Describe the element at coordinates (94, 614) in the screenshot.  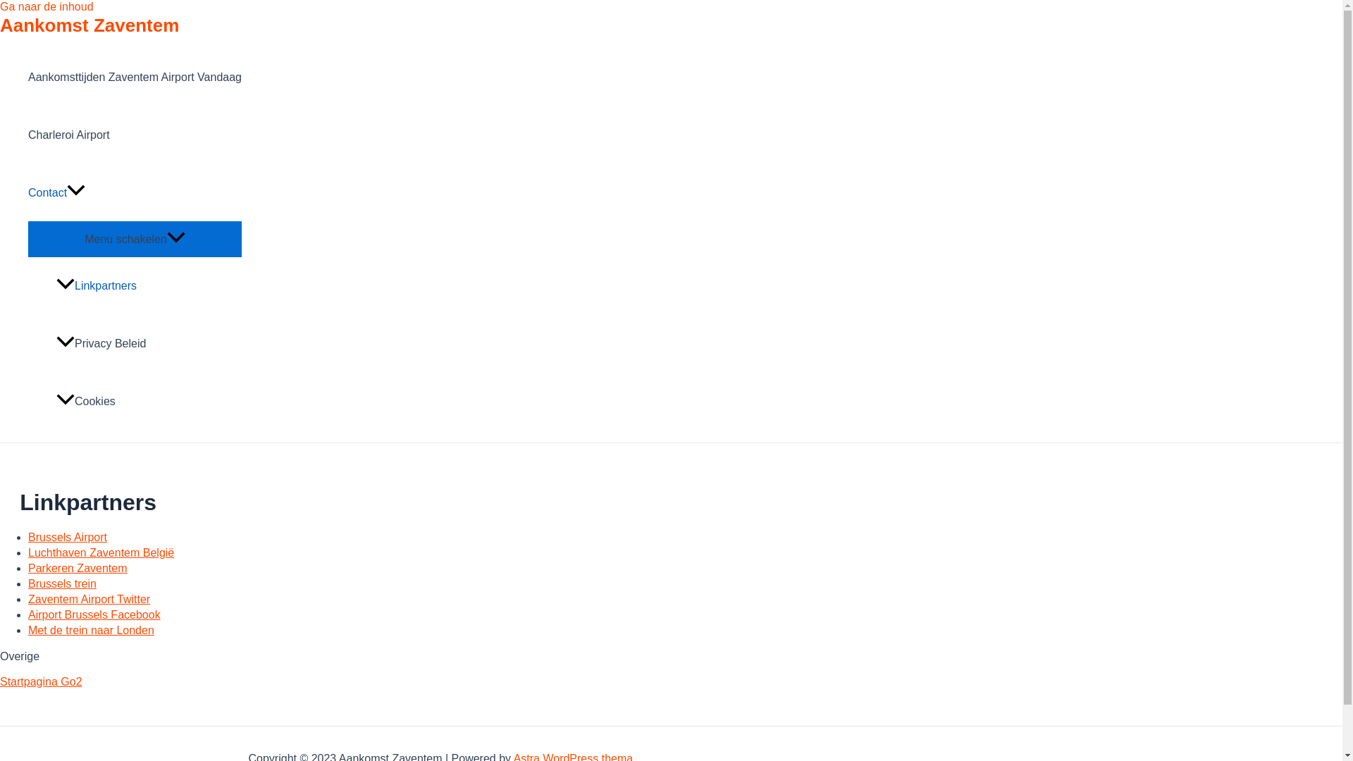
I see `Airport Brussels Facebook` at that location.